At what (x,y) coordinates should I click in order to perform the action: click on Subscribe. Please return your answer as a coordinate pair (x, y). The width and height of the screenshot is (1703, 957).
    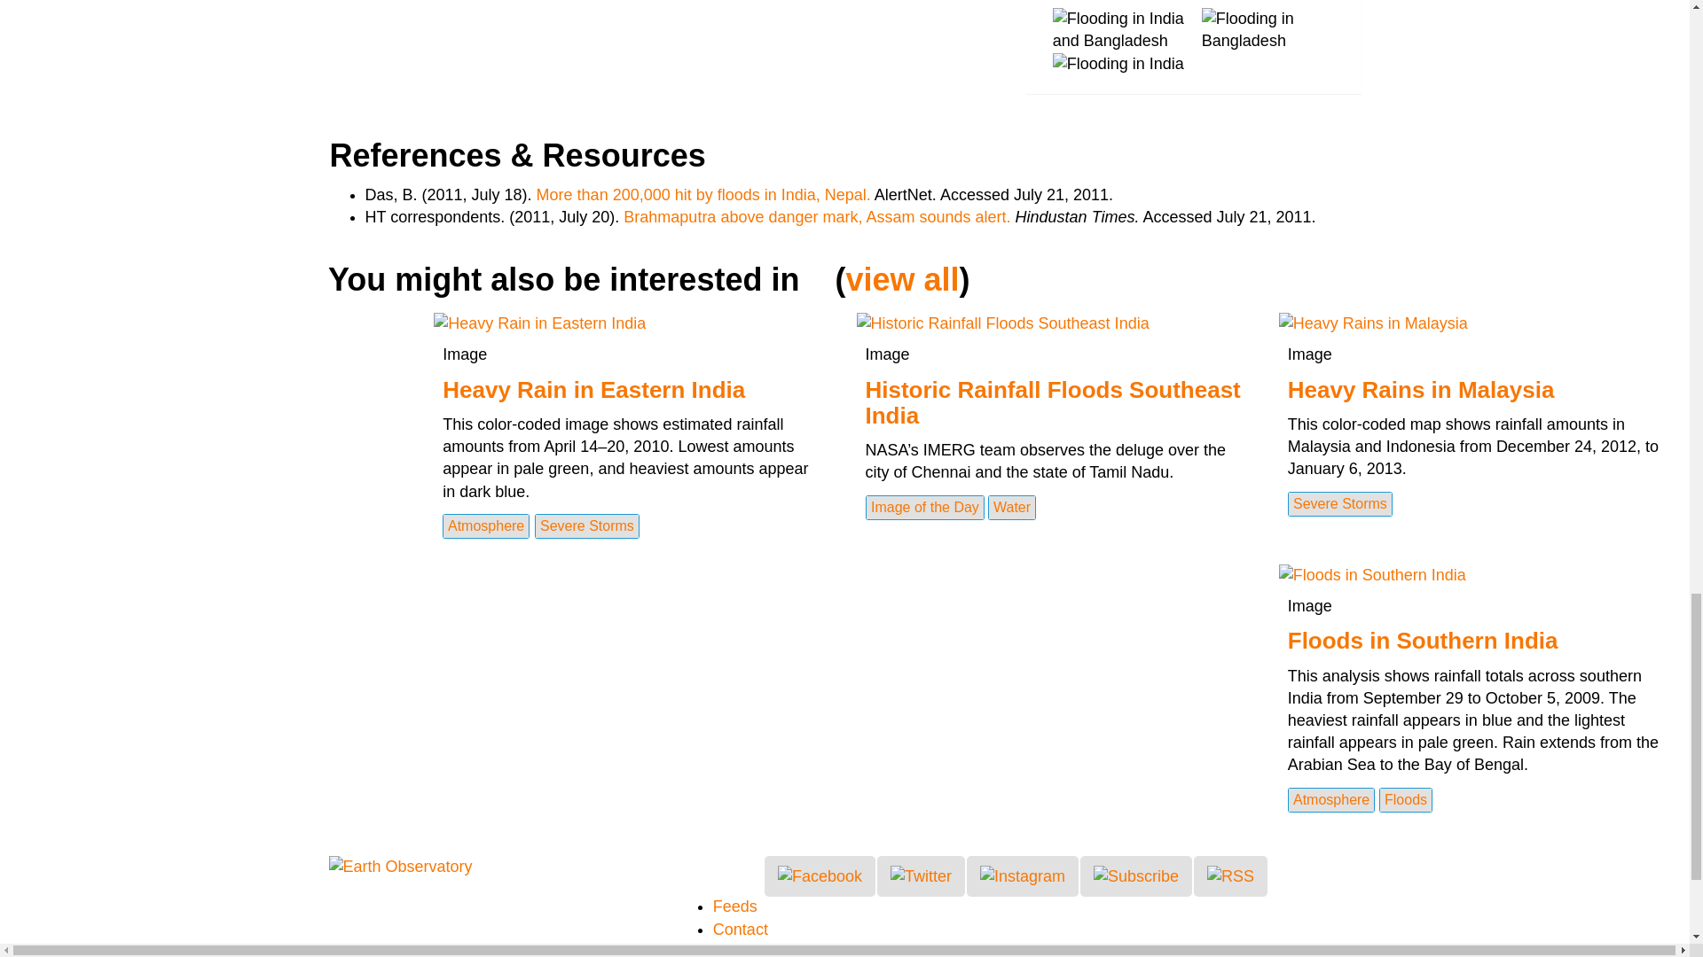
    Looking at the image, I should click on (1135, 875).